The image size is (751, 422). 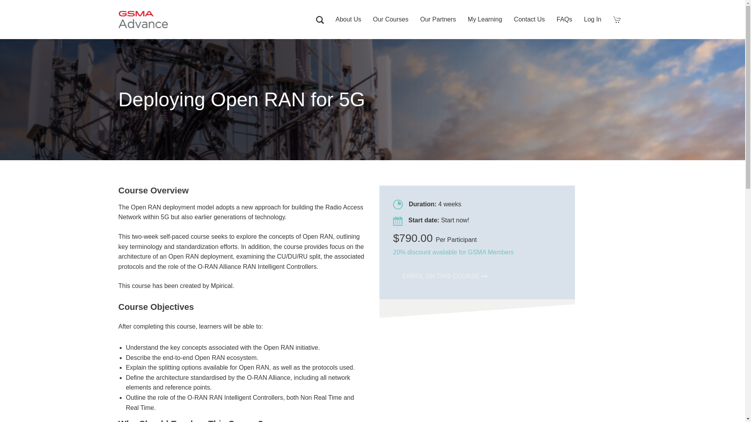 I want to click on Contact Us, so click(x=529, y=20).